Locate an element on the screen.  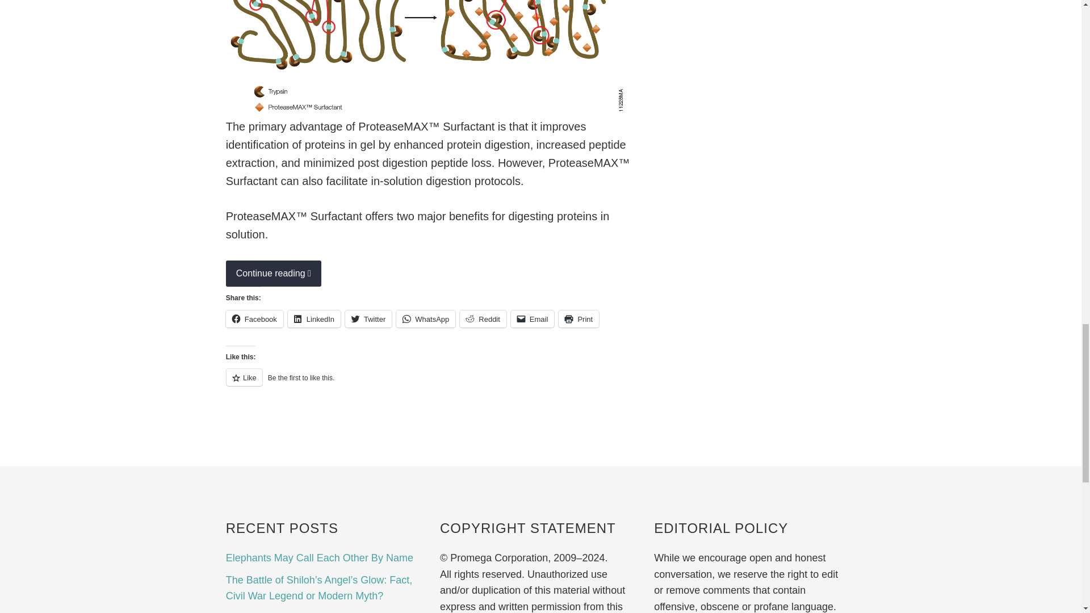
Click to print is located at coordinates (578, 318).